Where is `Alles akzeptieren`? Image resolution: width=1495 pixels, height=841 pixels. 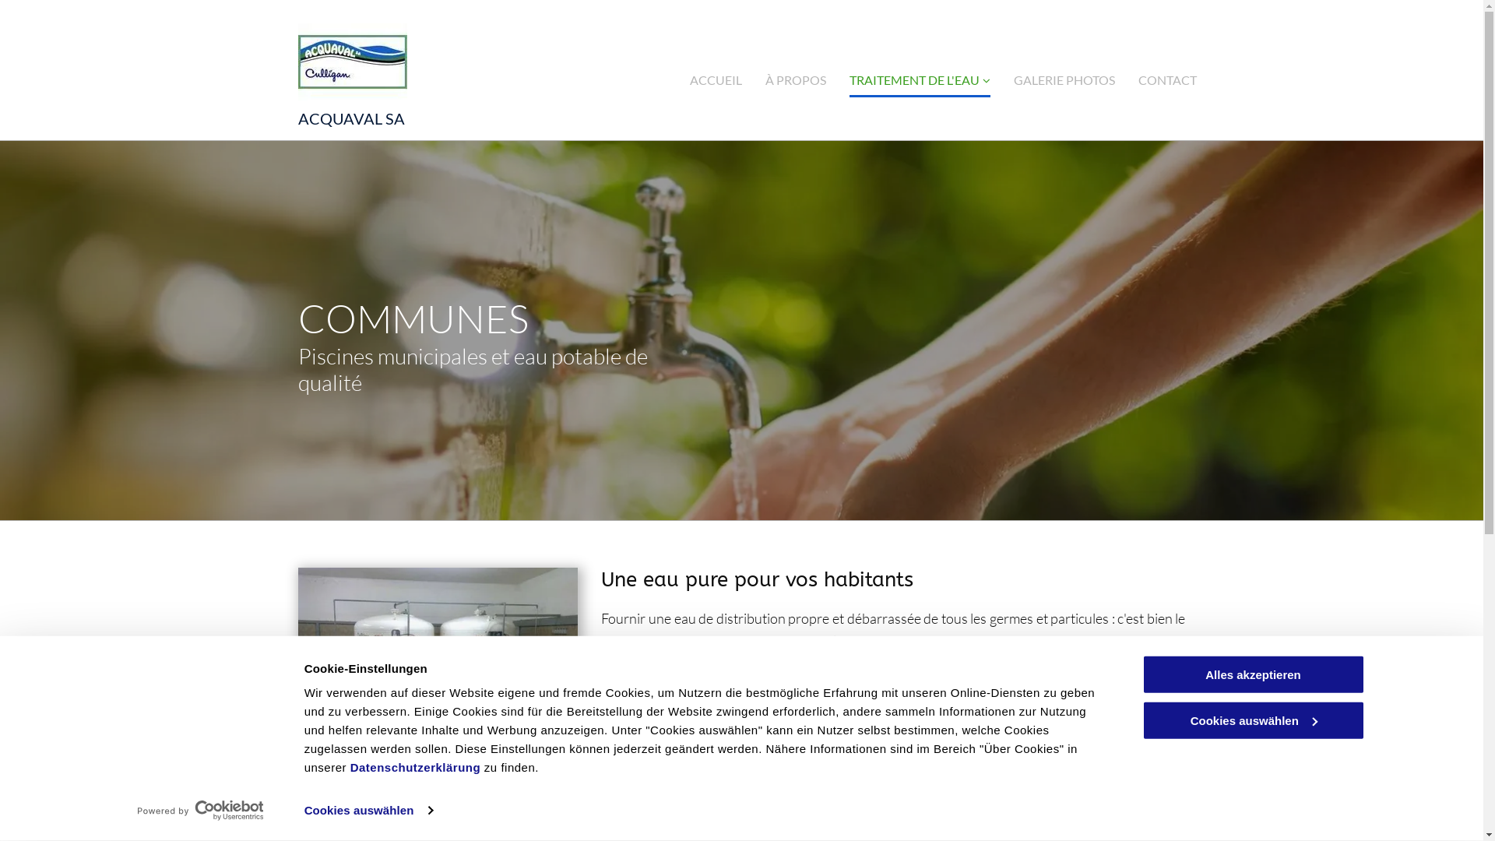 Alles akzeptieren is located at coordinates (1253, 674).